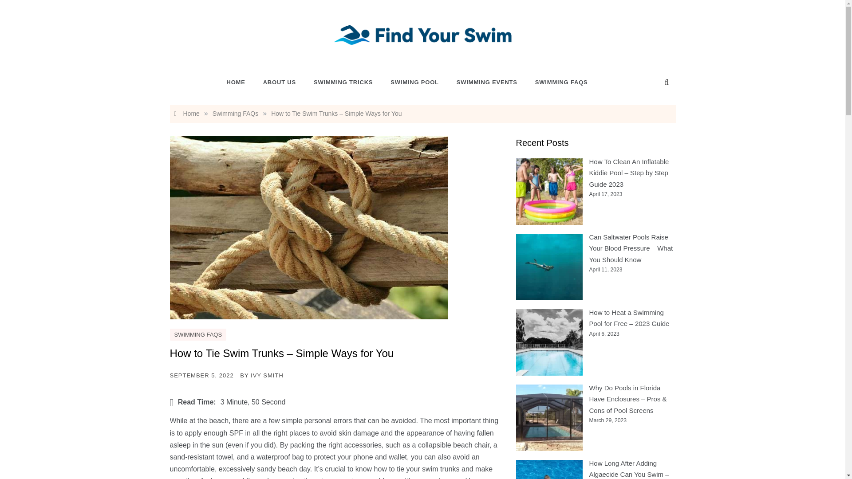  Describe the element at coordinates (394, 55) in the screenshot. I see `FIND YOUR SWIM` at that location.